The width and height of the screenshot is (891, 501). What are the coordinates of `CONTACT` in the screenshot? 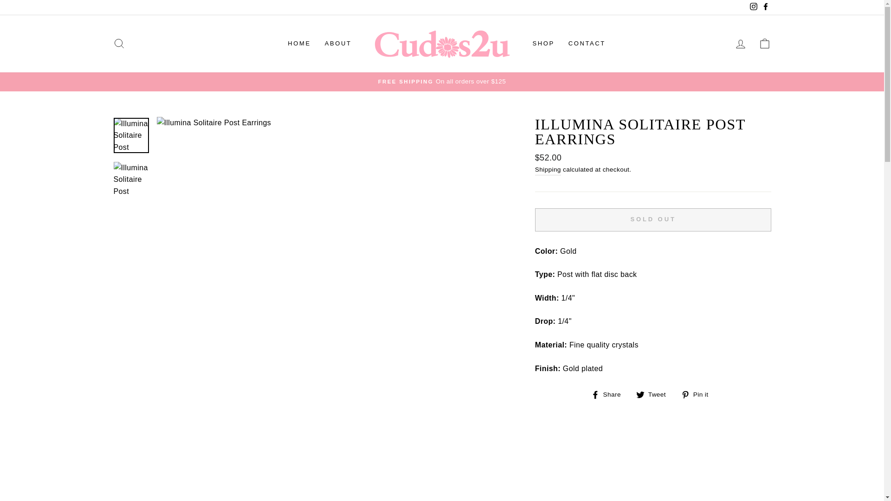 It's located at (587, 44).